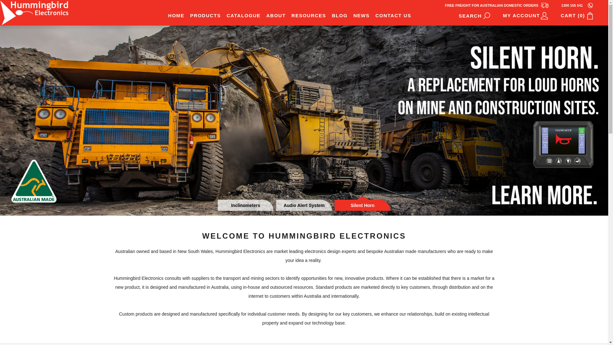 The width and height of the screenshot is (613, 345). Describe the element at coordinates (304, 205) in the screenshot. I see `Audio Alert System` at that location.